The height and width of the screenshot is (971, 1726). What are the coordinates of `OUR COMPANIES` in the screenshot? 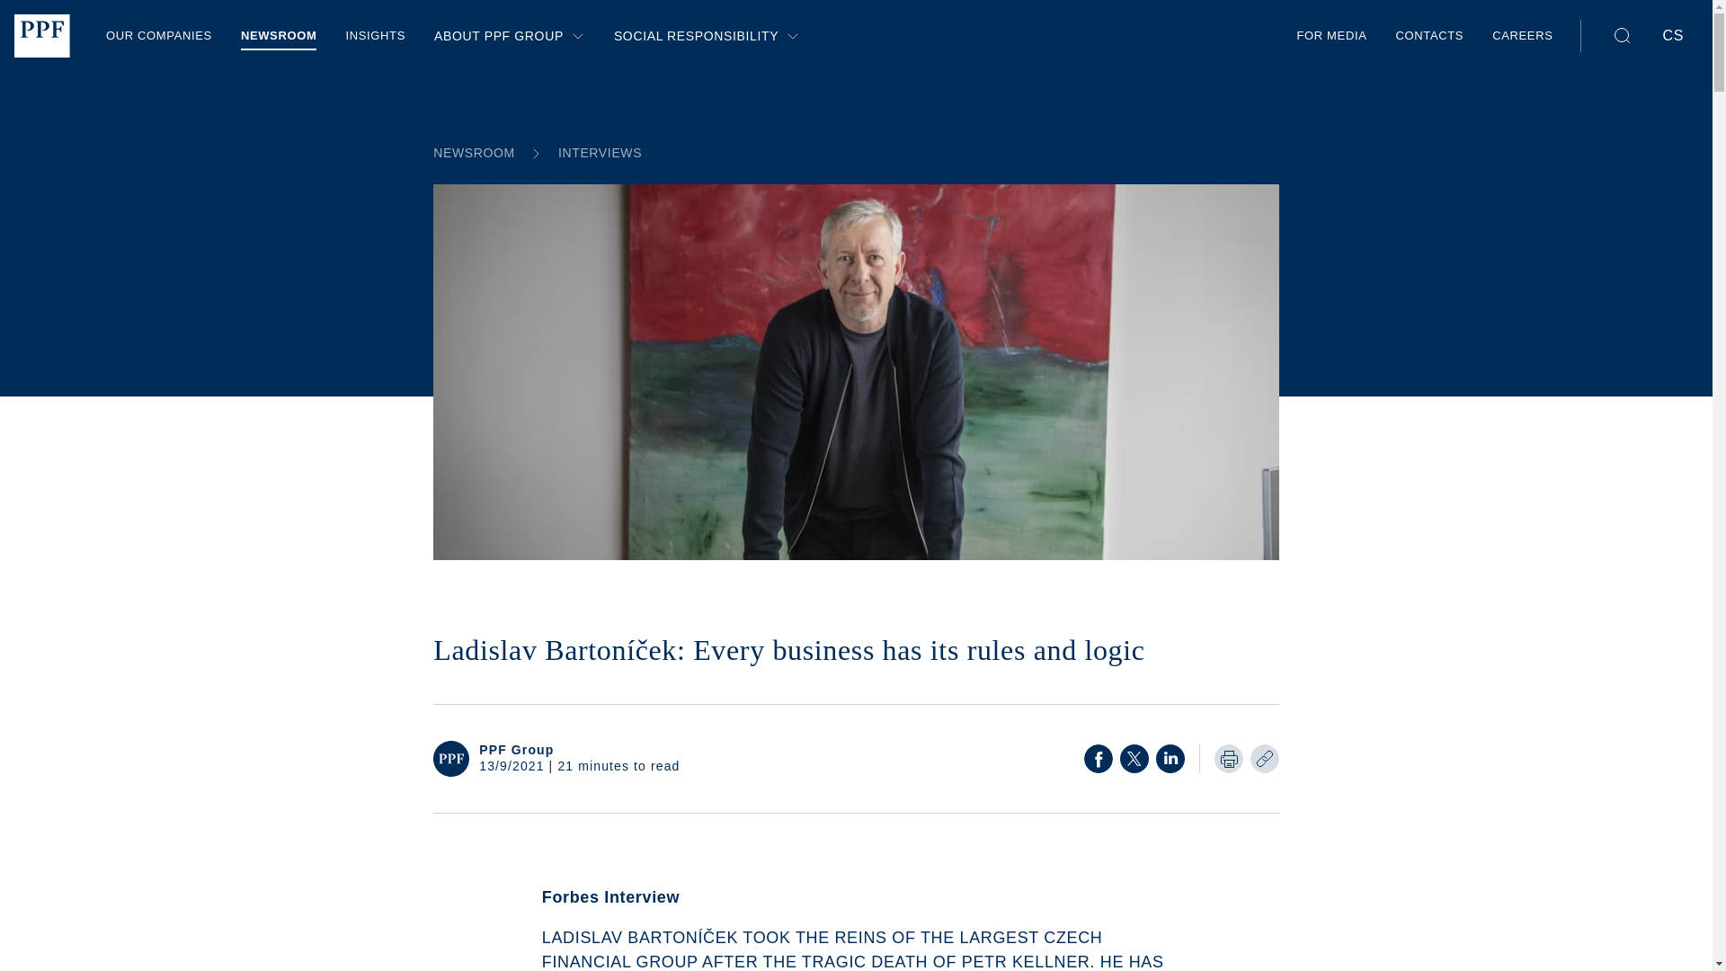 It's located at (158, 36).